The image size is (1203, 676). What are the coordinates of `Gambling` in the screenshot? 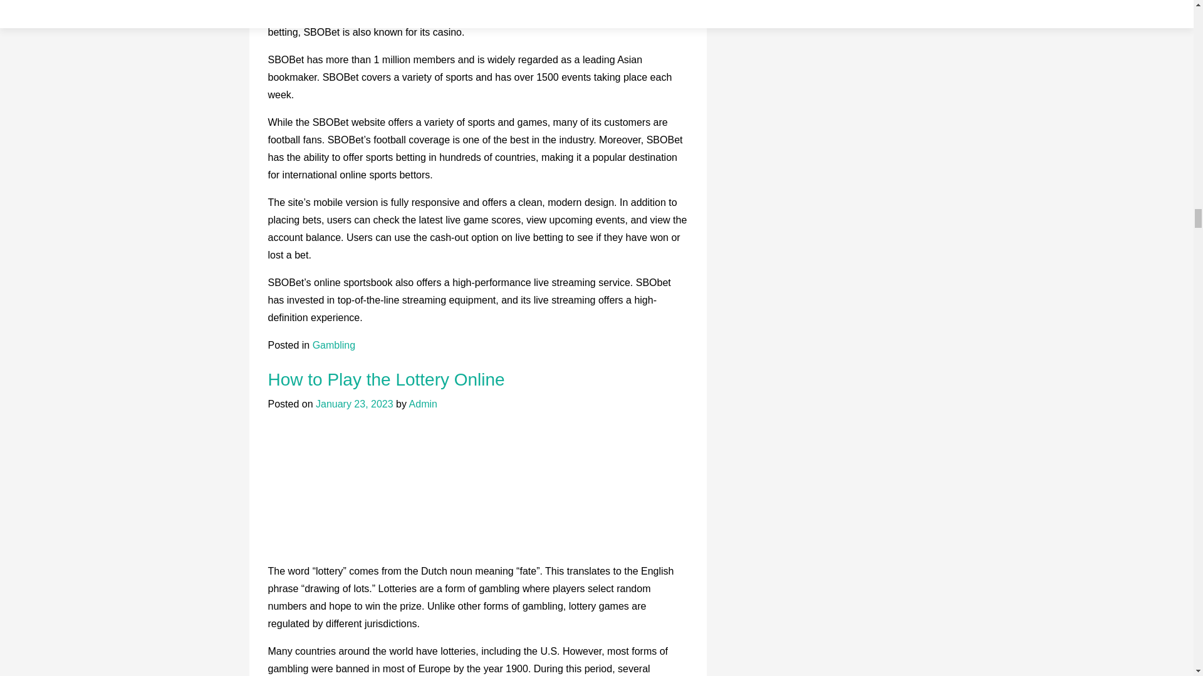 It's located at (333, 346).